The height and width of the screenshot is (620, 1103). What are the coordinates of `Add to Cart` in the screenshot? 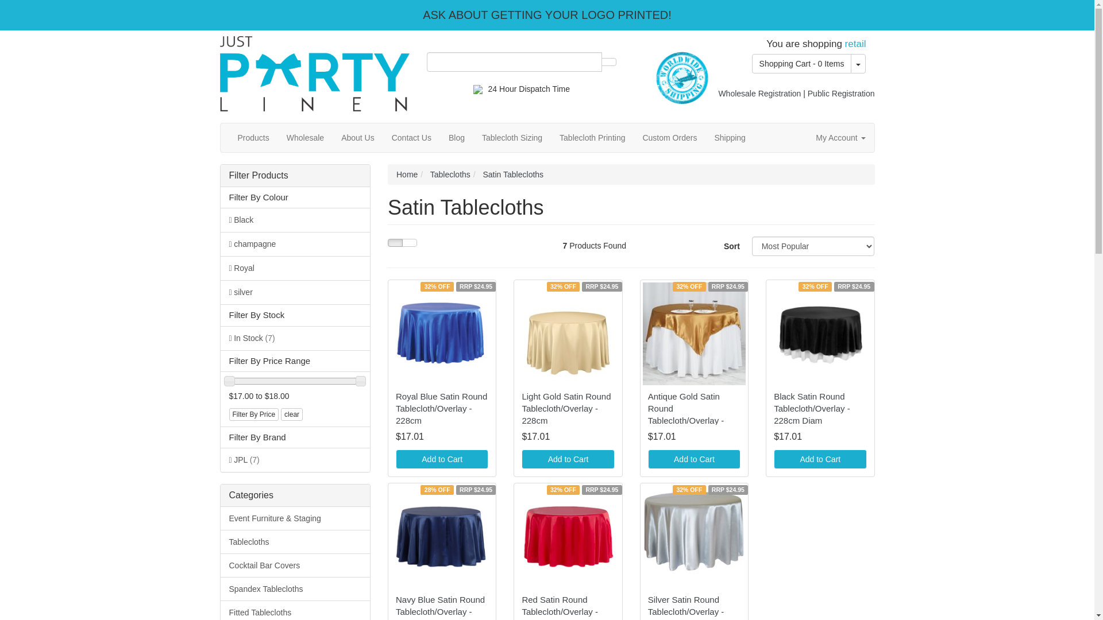 It's located at (694, 459).